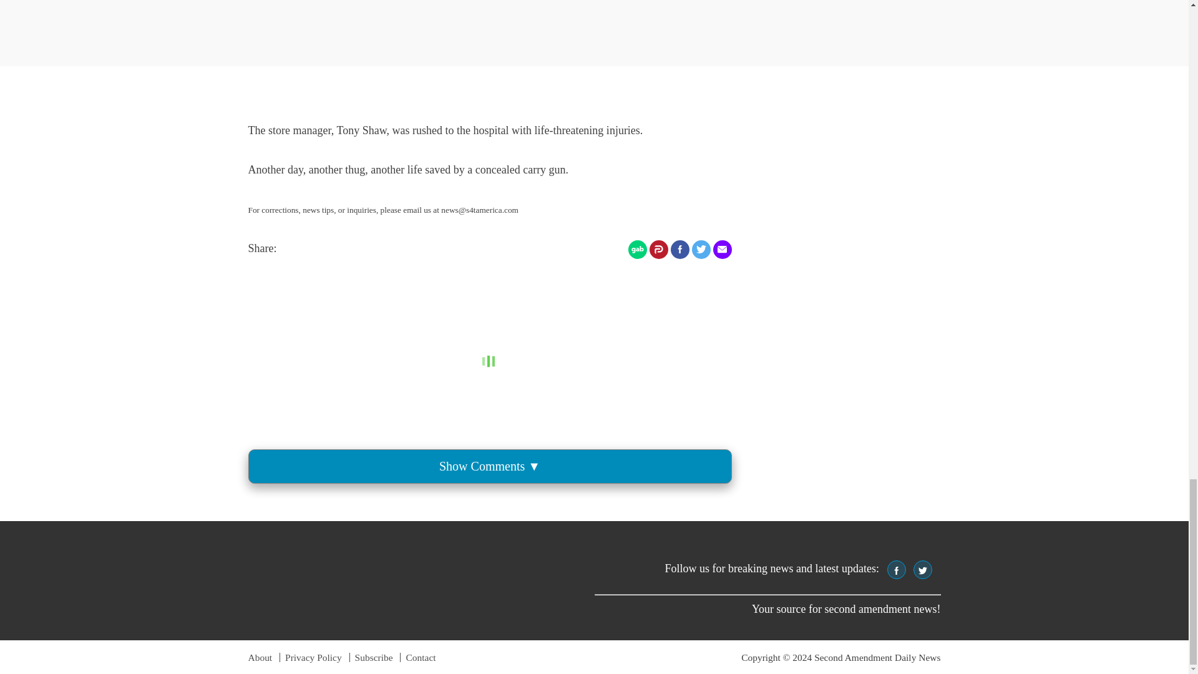 This screenshot has width=1198, height=674. I want to click on Share on Twitter, so click(700, 249).